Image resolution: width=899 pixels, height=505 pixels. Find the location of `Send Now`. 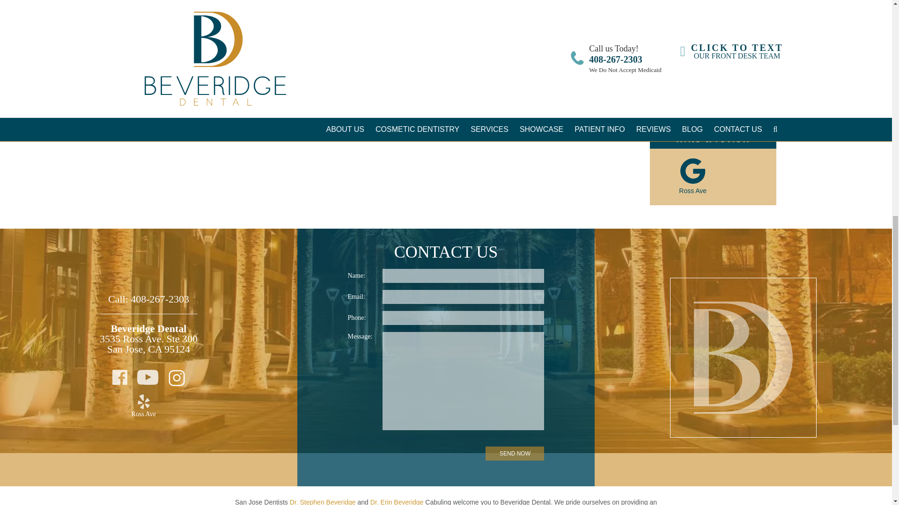

Send Now is located at coordinates (737, 4).